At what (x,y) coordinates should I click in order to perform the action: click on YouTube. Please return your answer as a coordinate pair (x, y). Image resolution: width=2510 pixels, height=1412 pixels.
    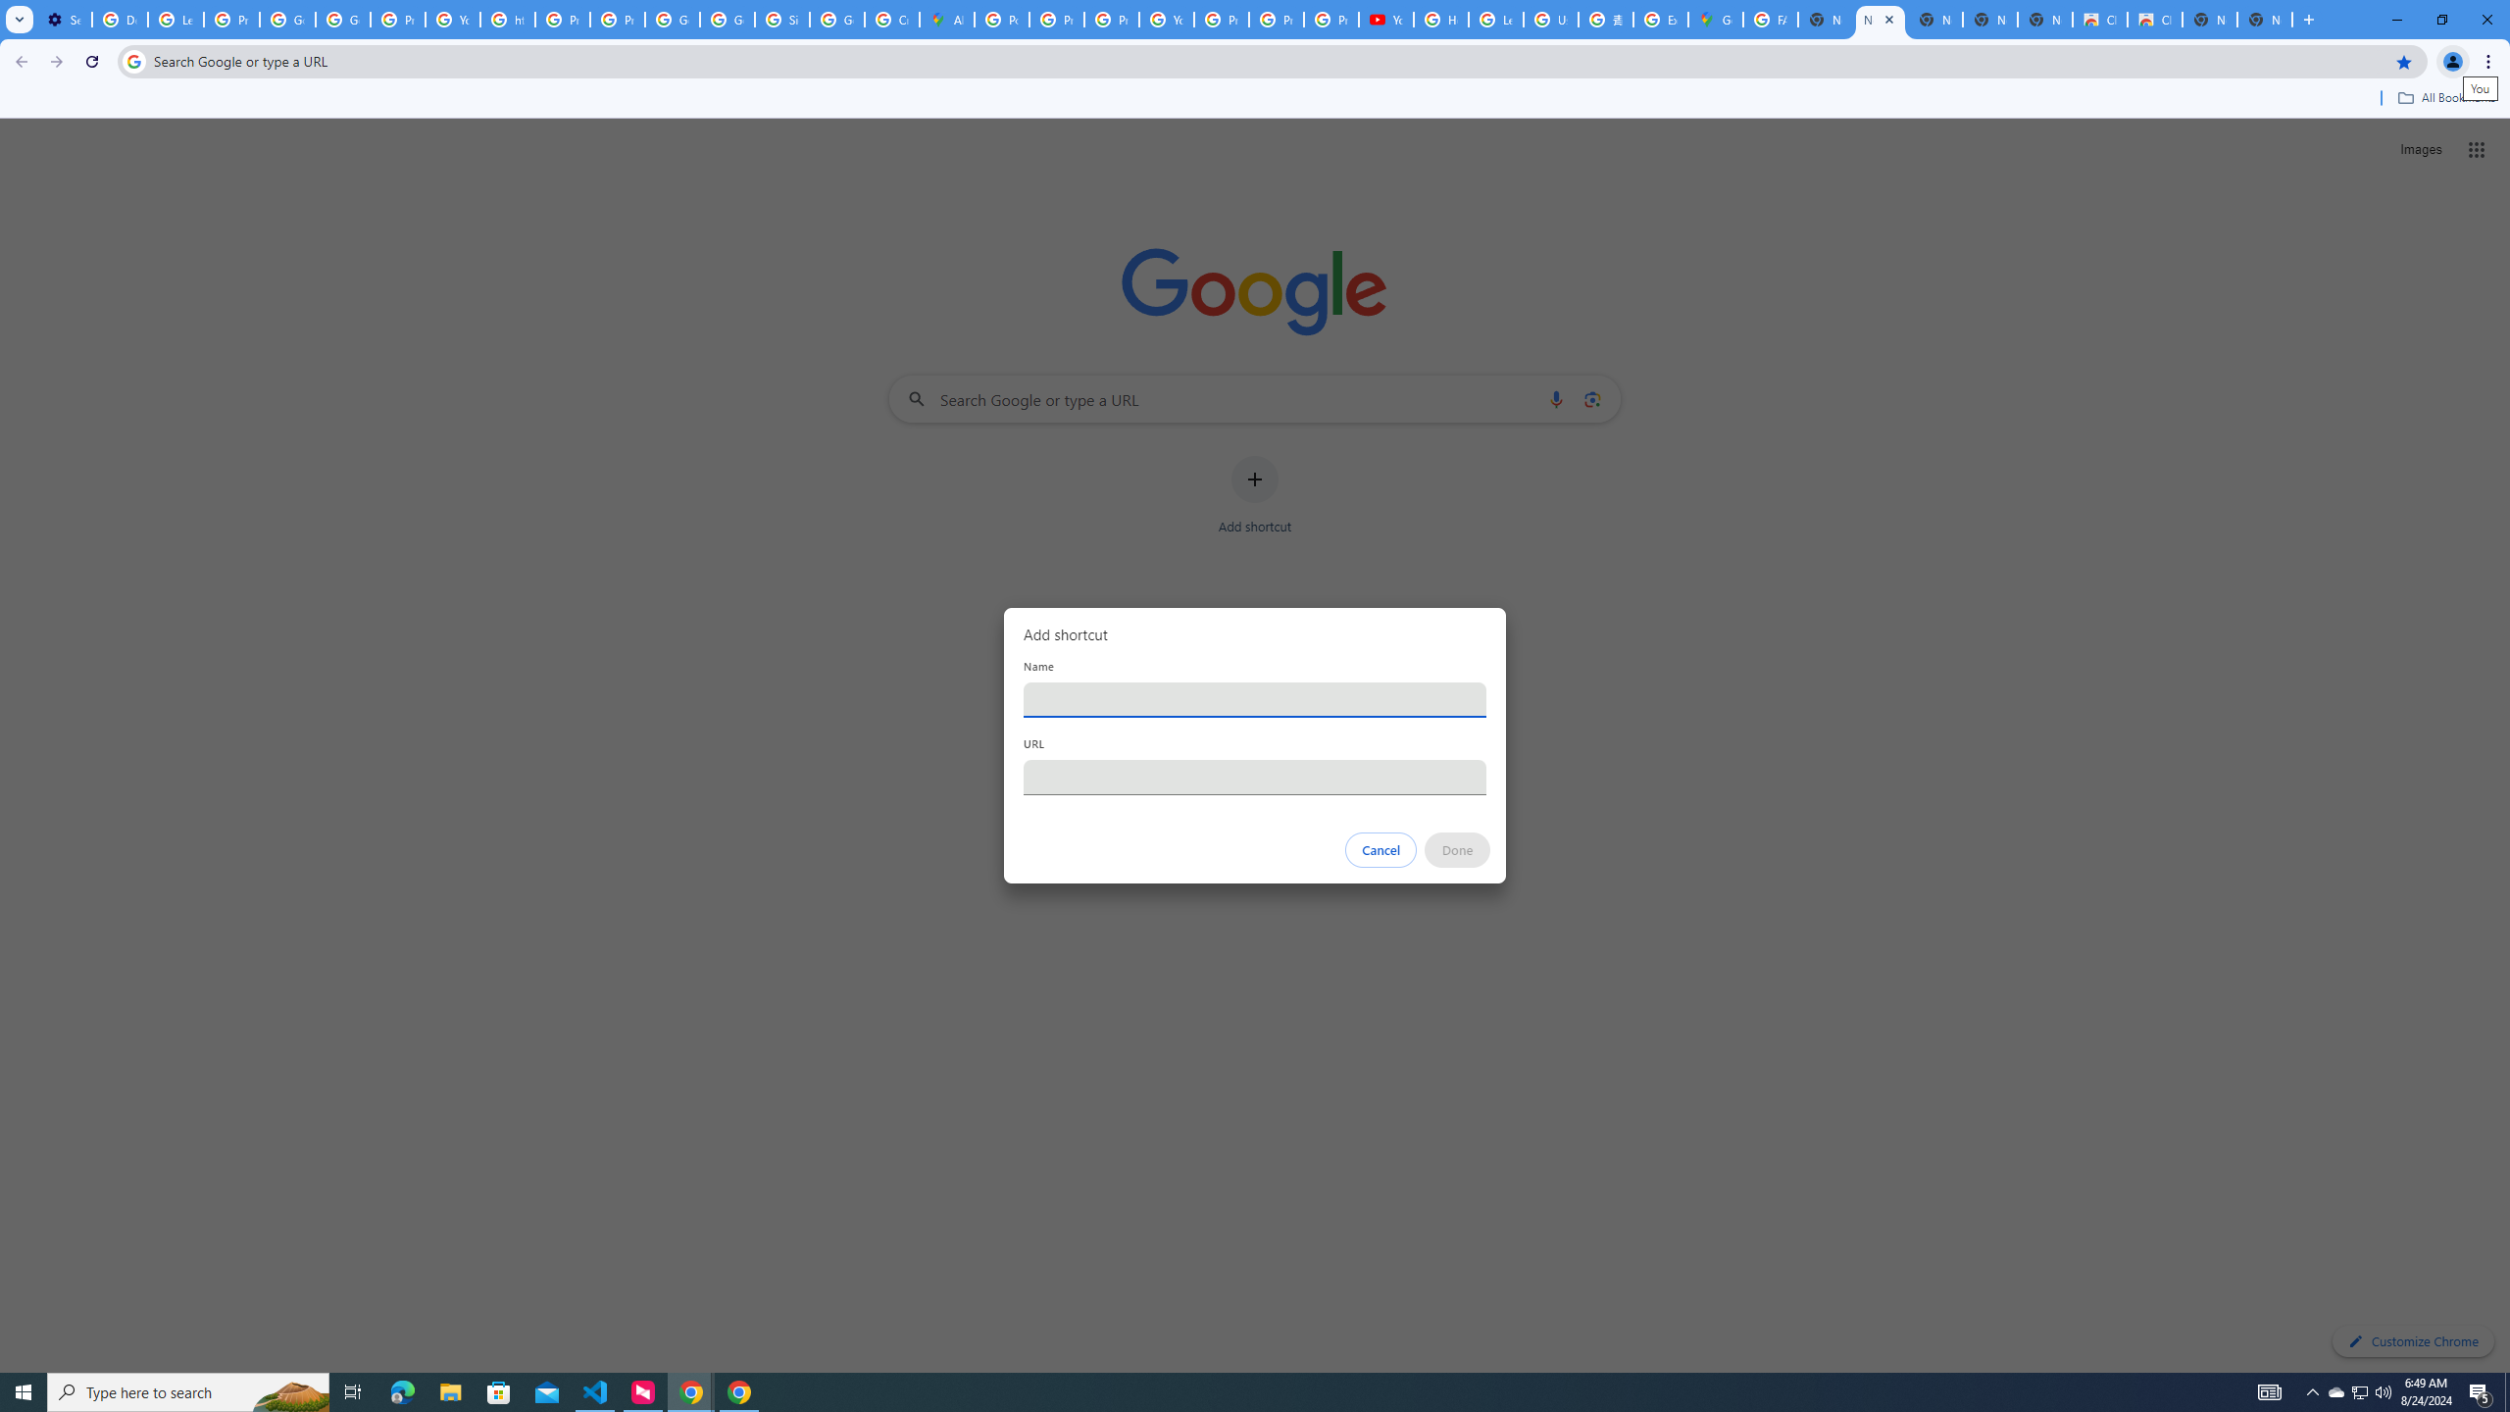
    Looking at the image, I should click on (1166, 20).